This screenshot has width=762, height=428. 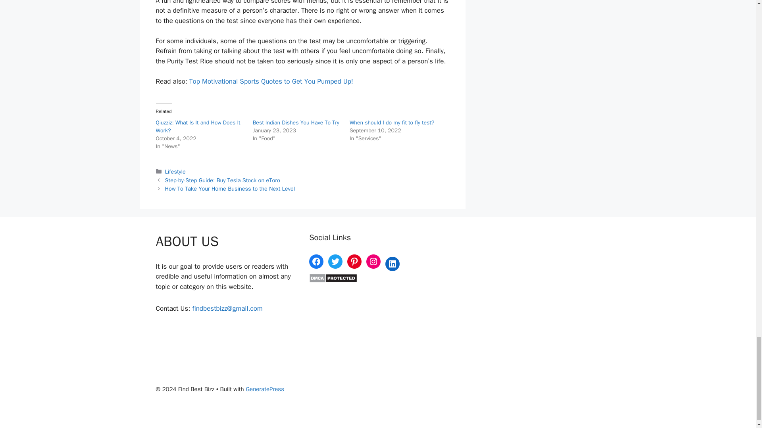 I want to click on Best Indian Dishes You Have To Try, so click(x=296, y=122).